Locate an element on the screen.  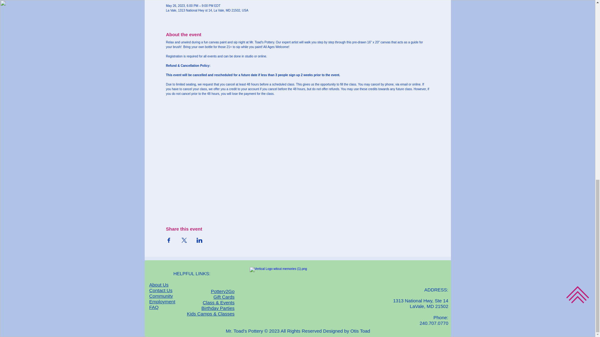
About Us is located at coordinates (159, 285).